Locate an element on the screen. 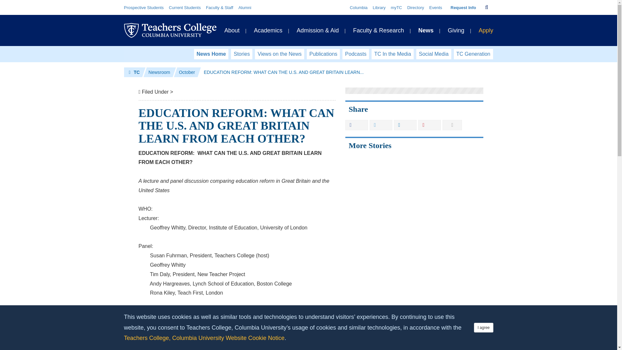 This screenshot has height=350, width=622. Current Students is located at coordinates (184, 8).